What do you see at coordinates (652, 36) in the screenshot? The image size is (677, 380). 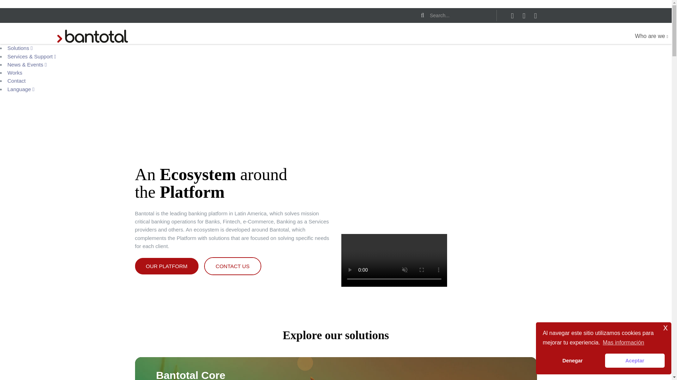 I see `Who are we` at bounding box center [652, 36].